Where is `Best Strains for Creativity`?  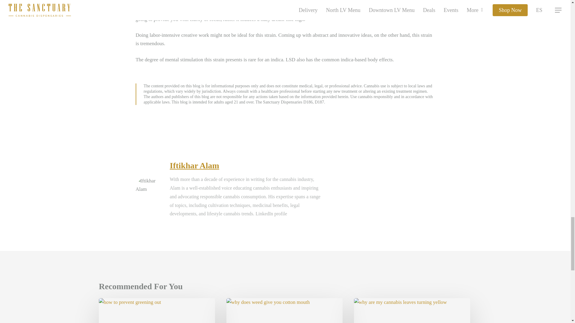 Best Strains for Creativity is located at coordinates (157, 310).